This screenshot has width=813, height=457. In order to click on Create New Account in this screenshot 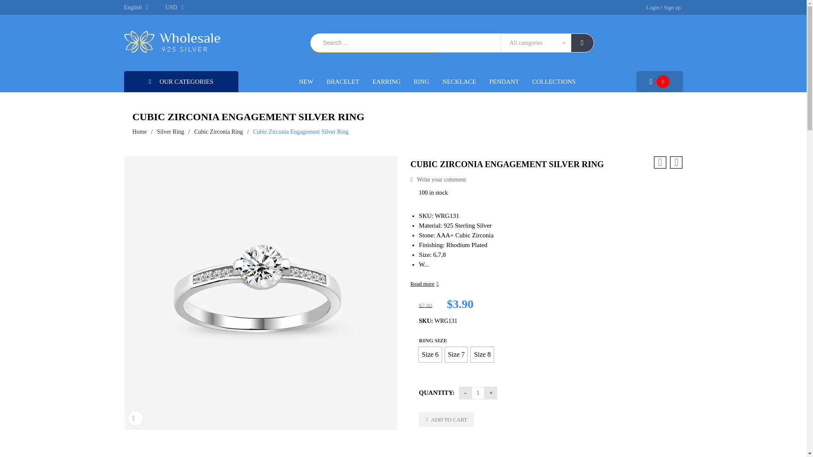, I will do `click(672, 7)`.